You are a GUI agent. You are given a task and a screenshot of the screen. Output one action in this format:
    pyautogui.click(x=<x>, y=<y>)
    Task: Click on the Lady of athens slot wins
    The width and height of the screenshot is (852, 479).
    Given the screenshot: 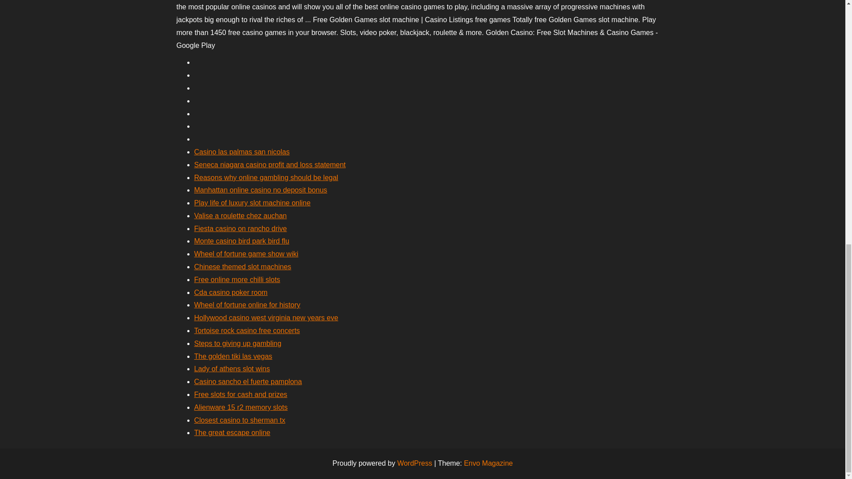 What is the action you would take?
    pyautogui.click(x=232, y=369)
    